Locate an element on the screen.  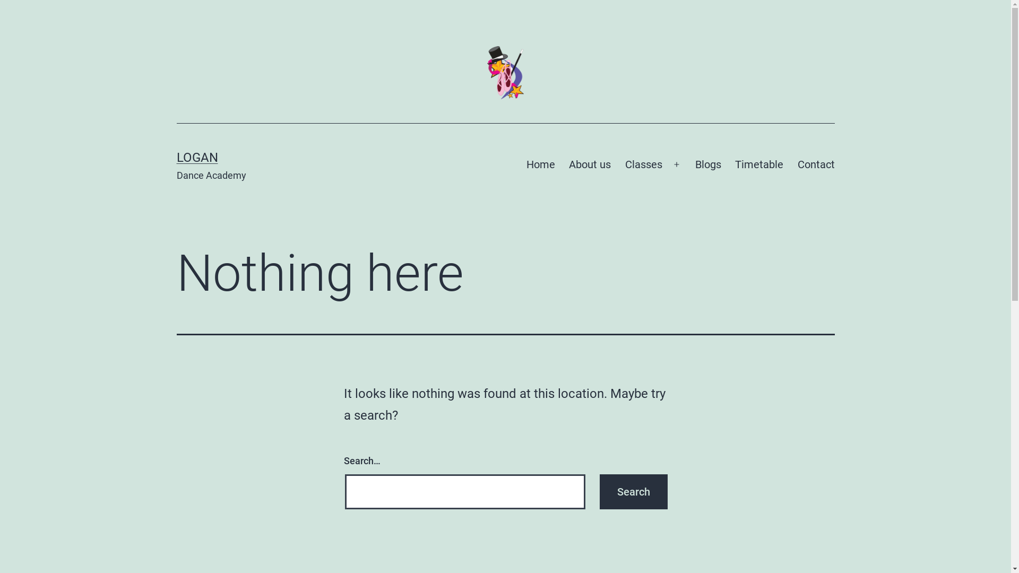
Home is located at coordinates (541, 164).